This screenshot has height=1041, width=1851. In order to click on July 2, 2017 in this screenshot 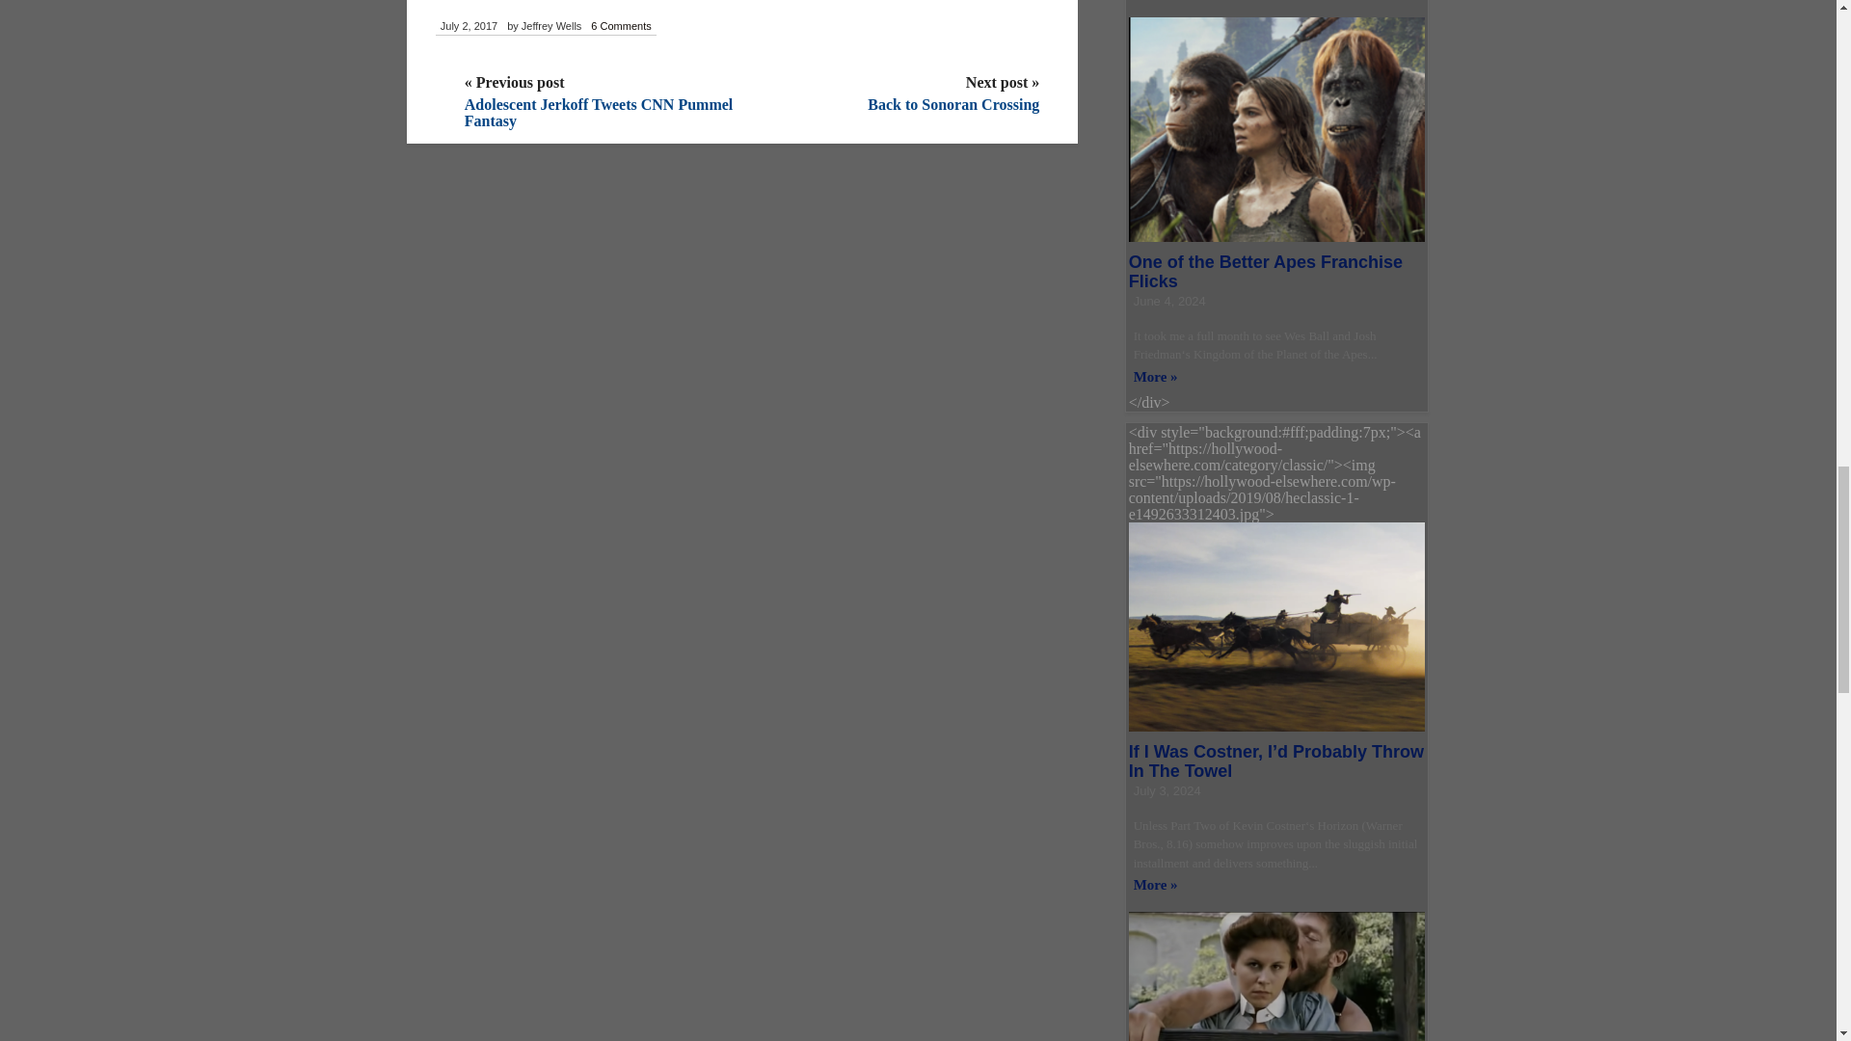, I will do `click(469, 27)`.